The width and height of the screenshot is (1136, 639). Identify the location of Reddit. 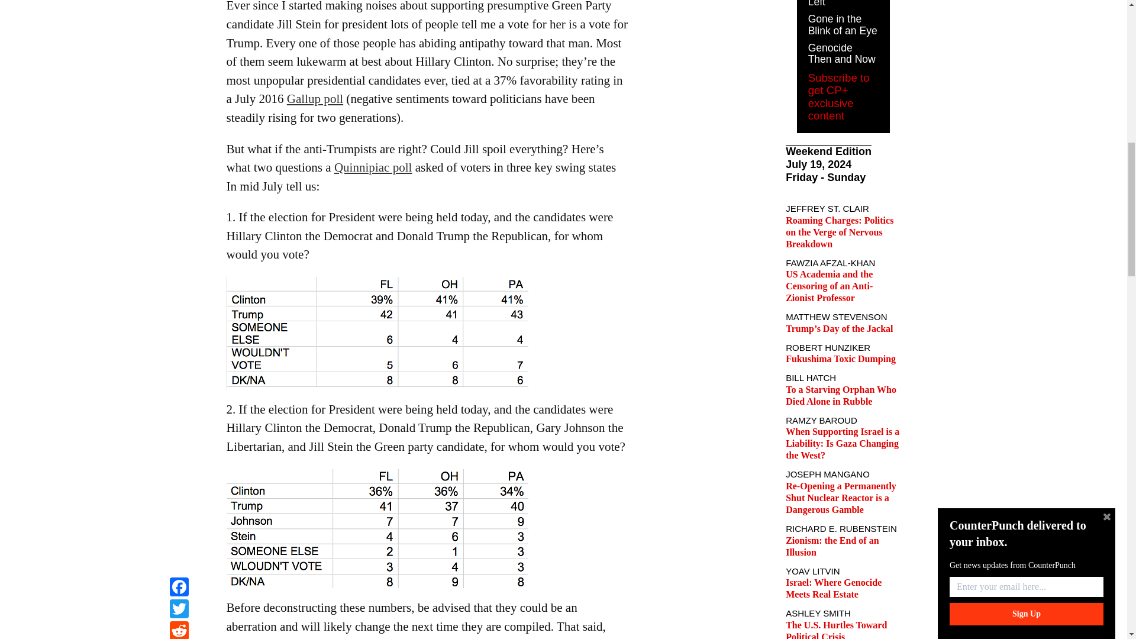
(179, 2).